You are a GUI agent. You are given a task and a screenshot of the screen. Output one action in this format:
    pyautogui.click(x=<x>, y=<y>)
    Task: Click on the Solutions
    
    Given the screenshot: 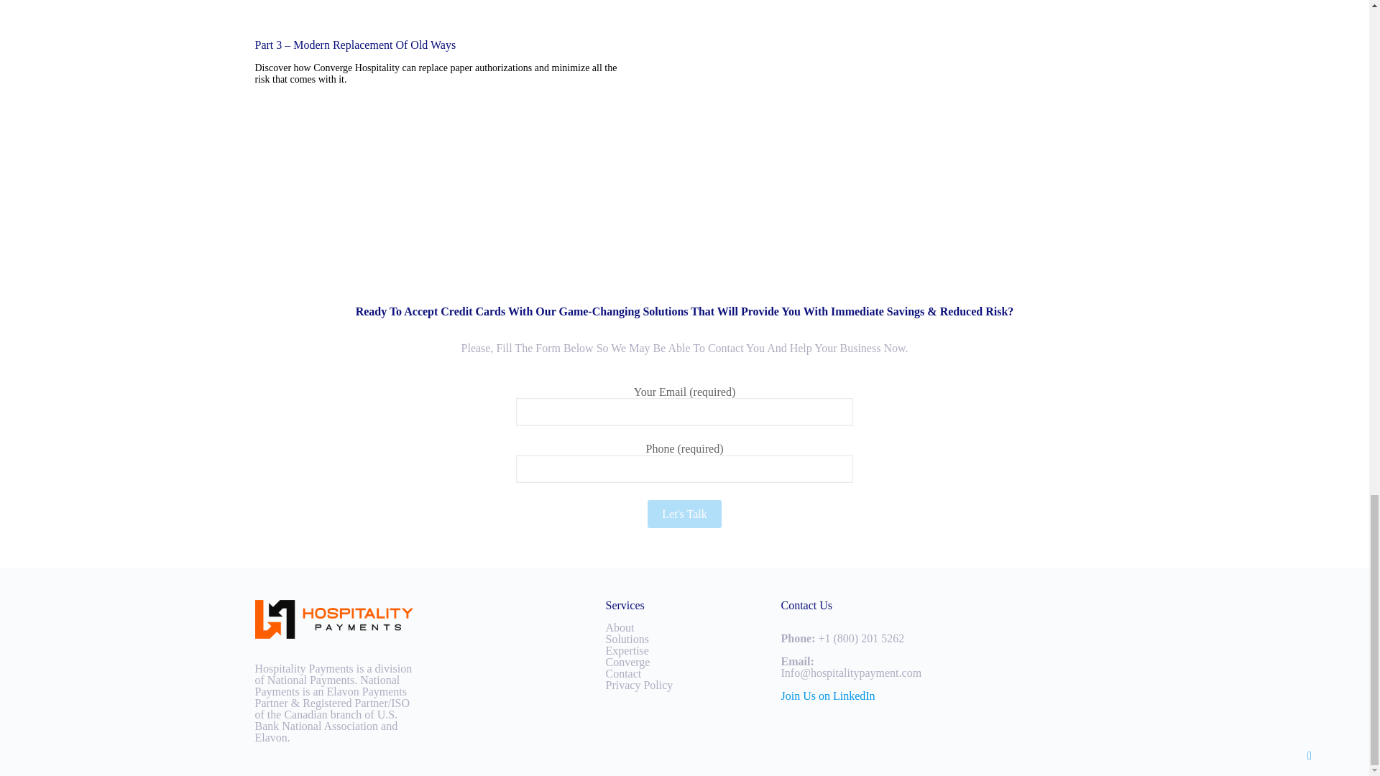 What is the action you would take?
    pyautogui.click(x=627, y=639)
    